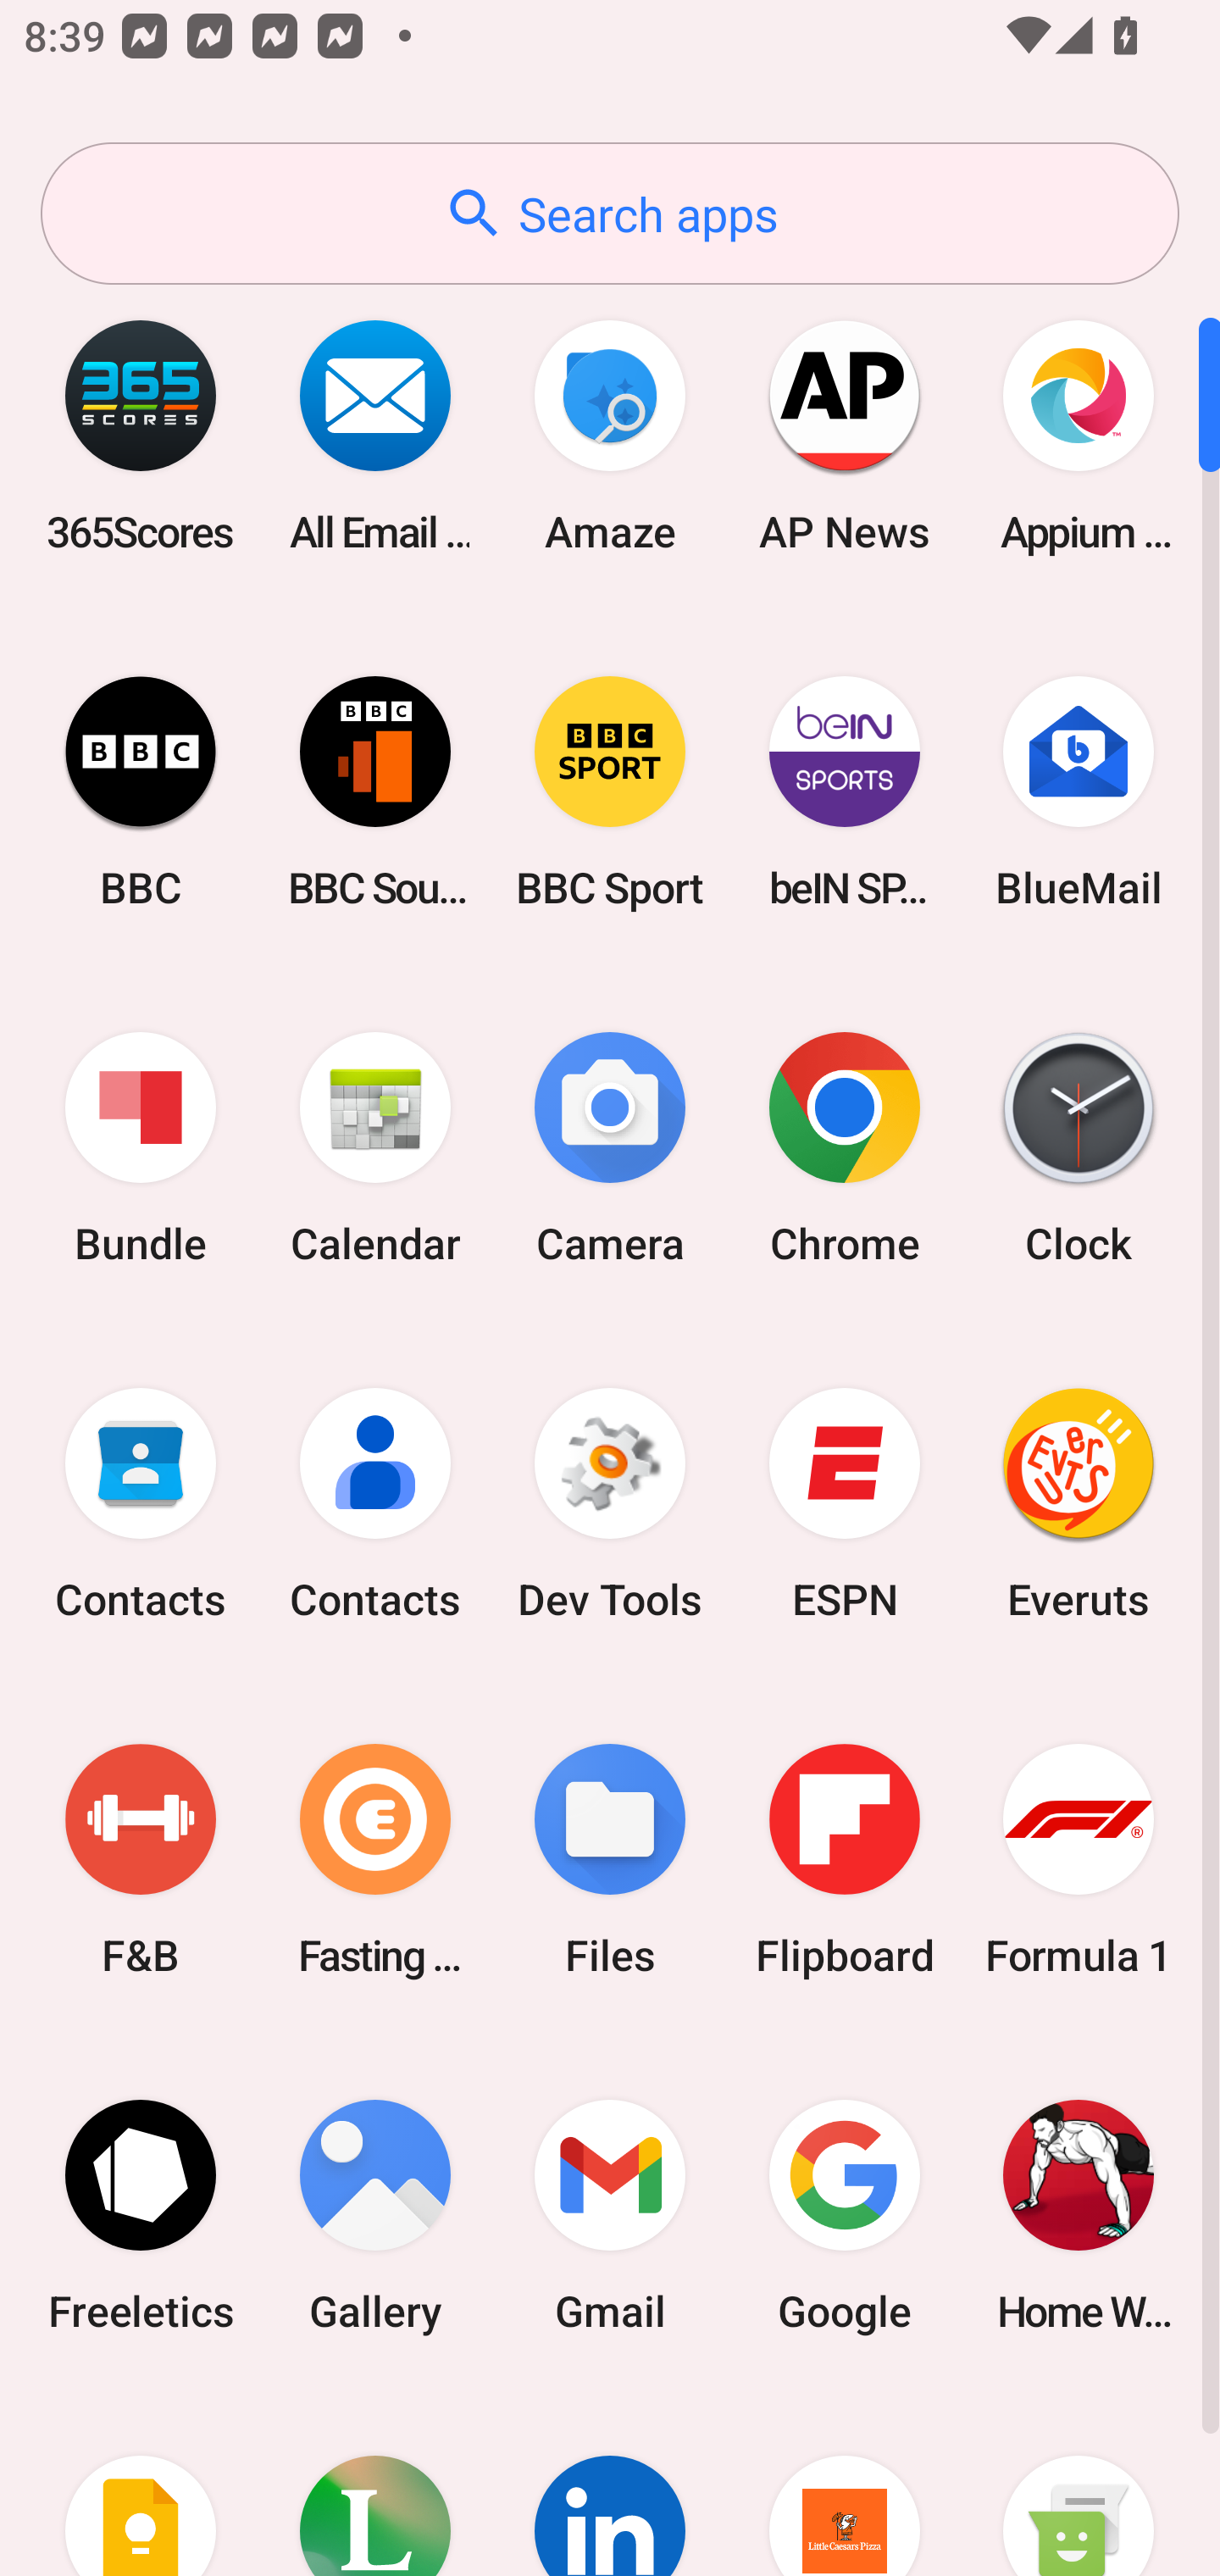 This screenshot has height=2576, width=1220. Describe the element at coordinates (844, 2215) in the screenshot. I see `Google` at that location.